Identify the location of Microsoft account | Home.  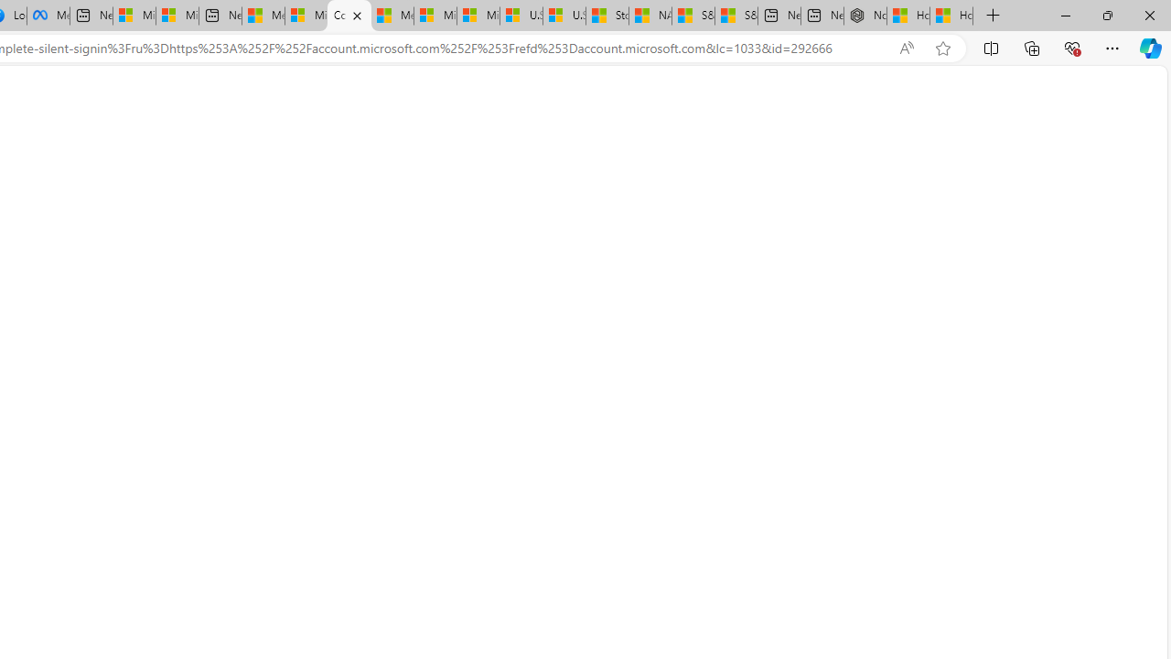
(349, 16).